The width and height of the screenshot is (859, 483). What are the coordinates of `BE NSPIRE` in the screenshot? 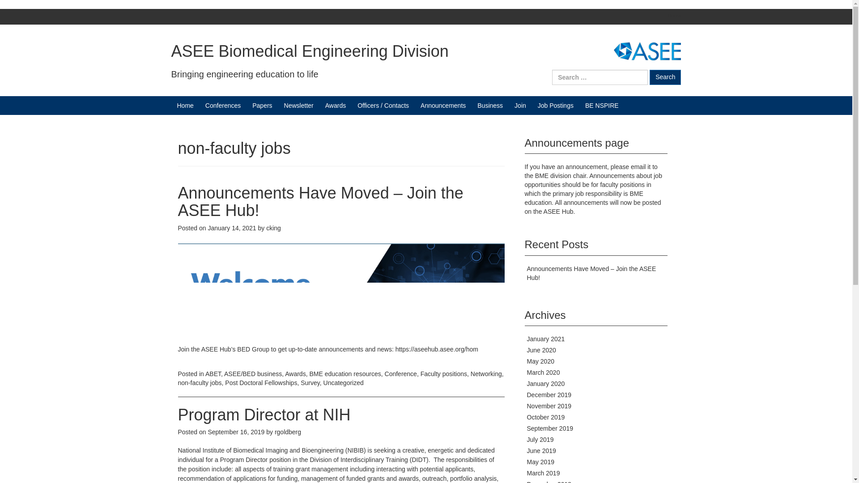 It's located at (601, 106).